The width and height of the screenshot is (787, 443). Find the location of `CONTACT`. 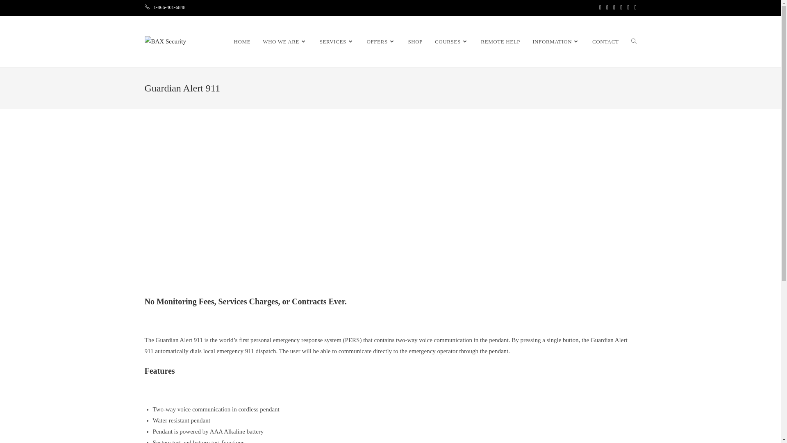

CONTACT is located at coordinates (606, 41).